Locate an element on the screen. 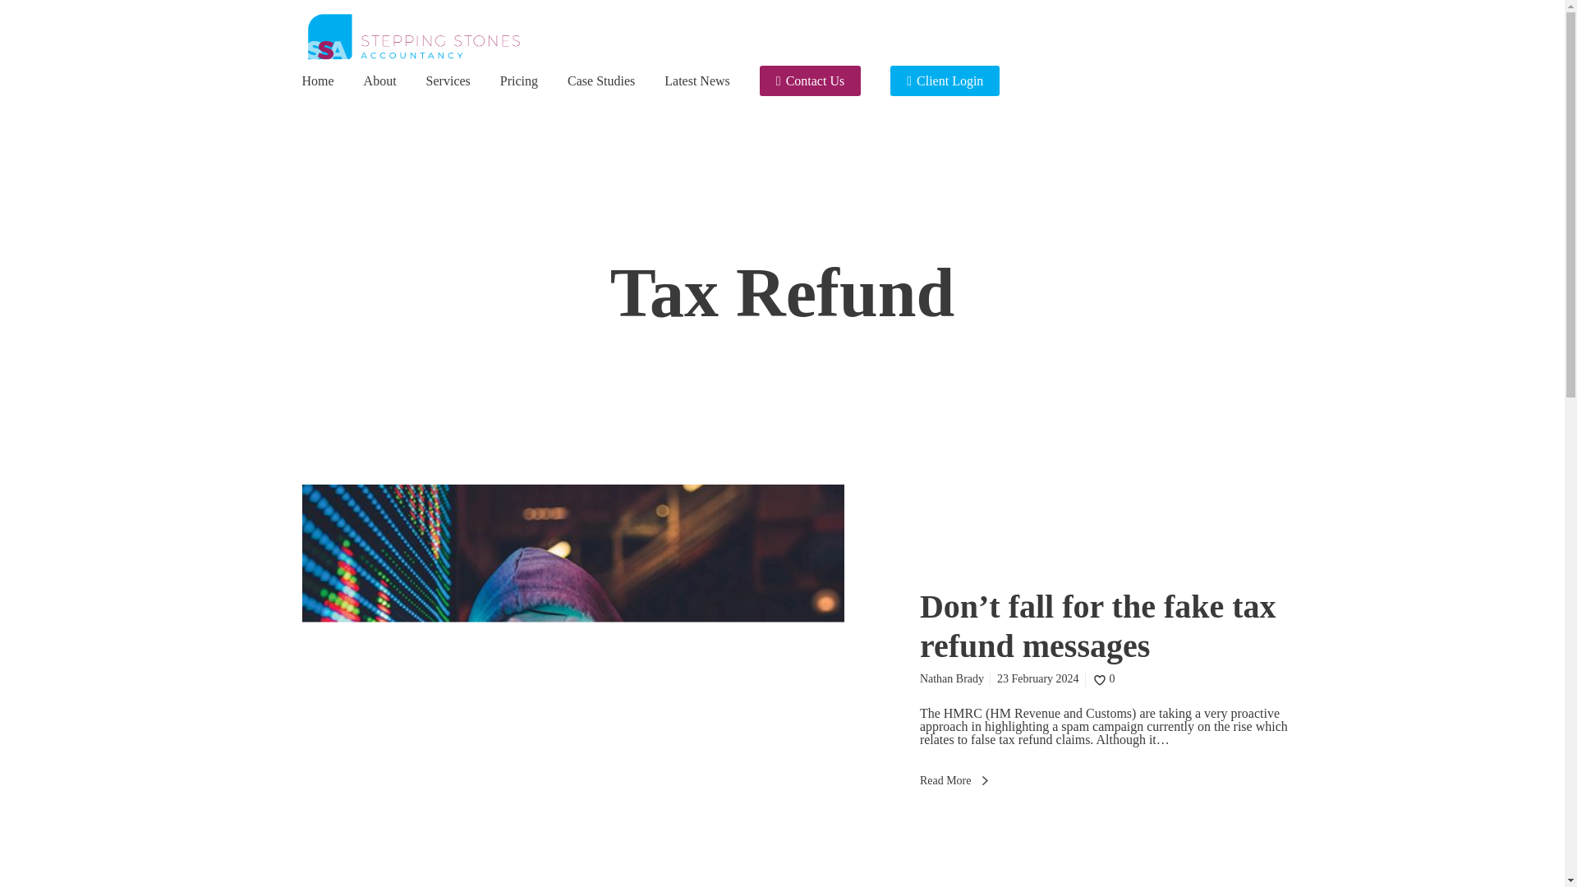  Contact Us is located at coordinates (810, 80).